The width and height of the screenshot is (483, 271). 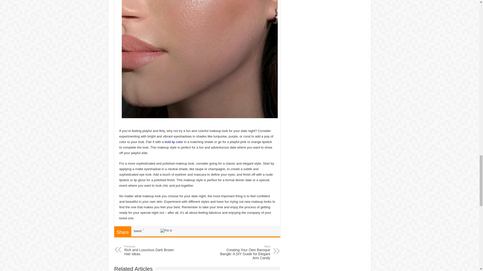 I want to click on Pin It, so click(x=166, y=230).